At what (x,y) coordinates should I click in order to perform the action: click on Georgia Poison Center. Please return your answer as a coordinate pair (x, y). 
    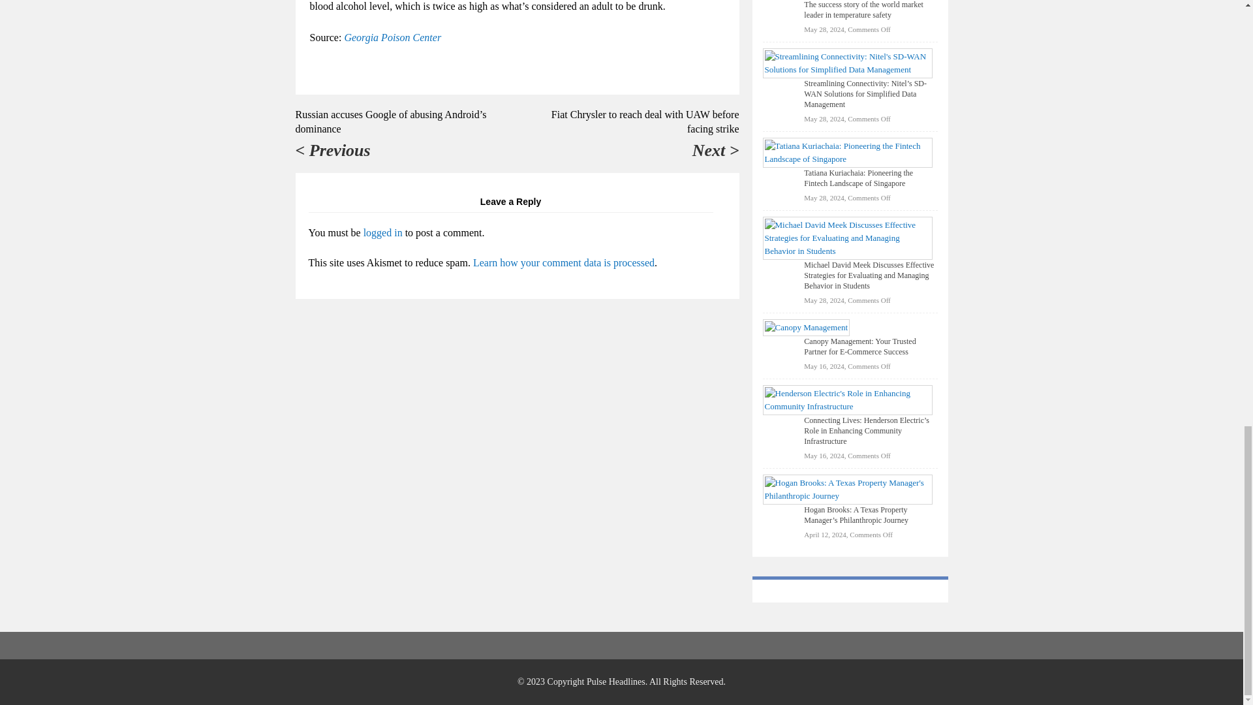
    Looking at the image, I should click on (392, 37).